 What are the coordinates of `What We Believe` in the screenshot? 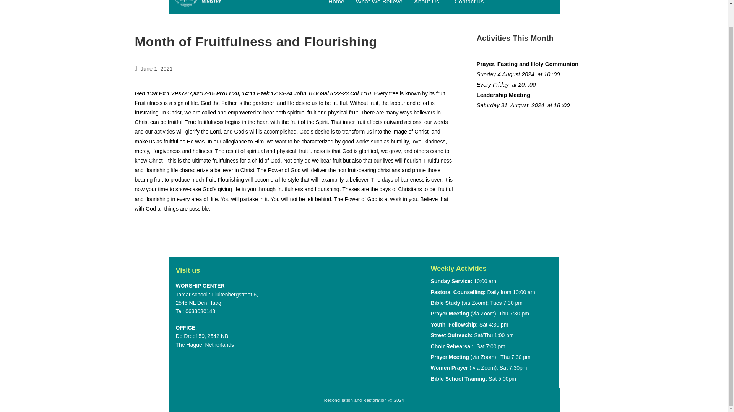 It's located at (379, 5).